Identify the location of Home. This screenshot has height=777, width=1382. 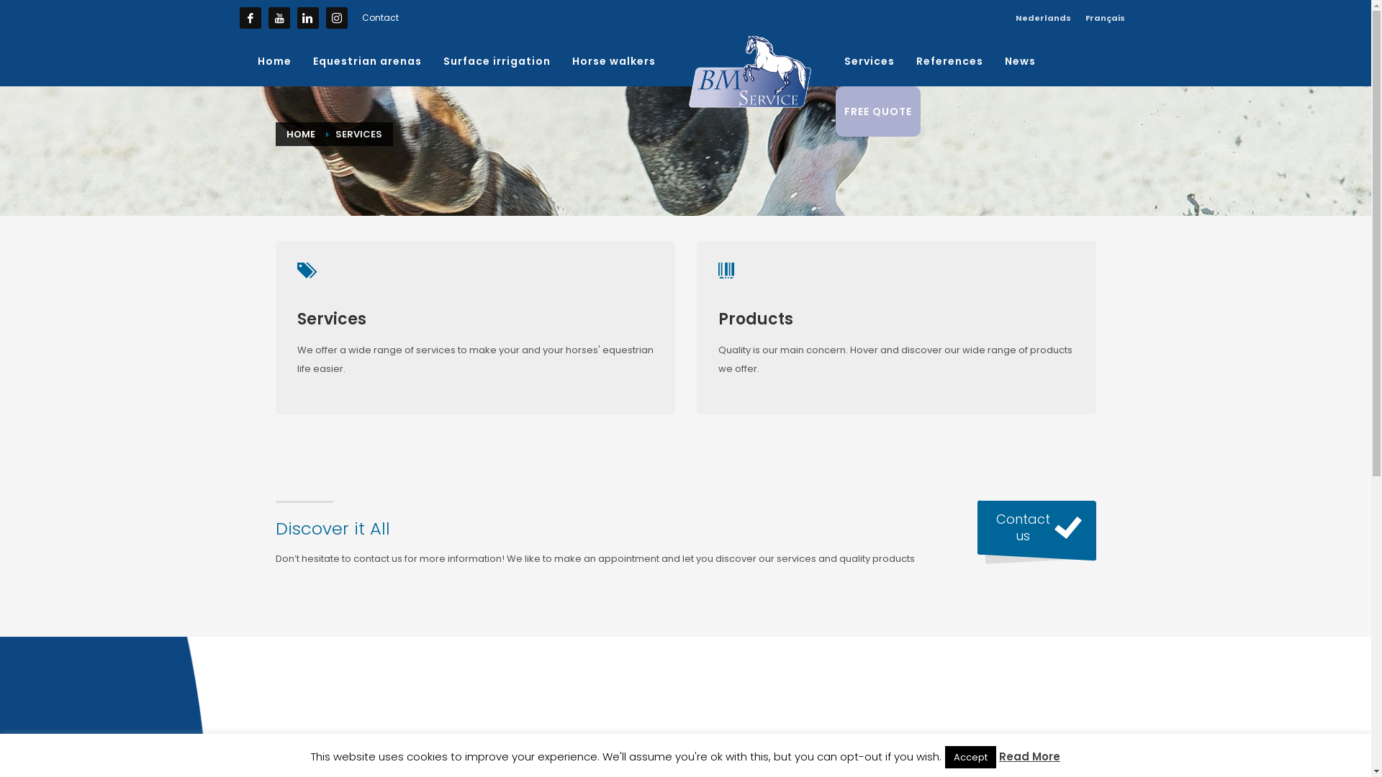
(275, 61).